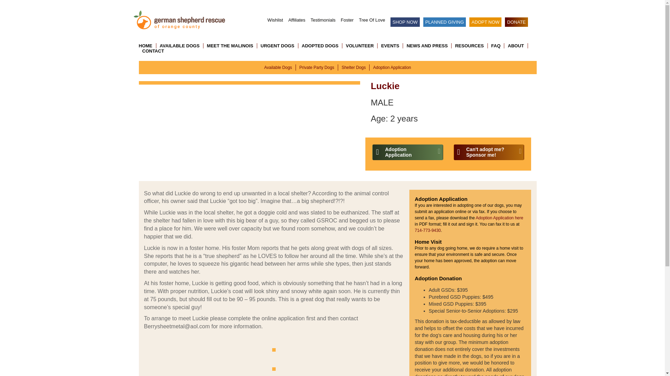  I want to click on Adoption Application, so click(180, 46).